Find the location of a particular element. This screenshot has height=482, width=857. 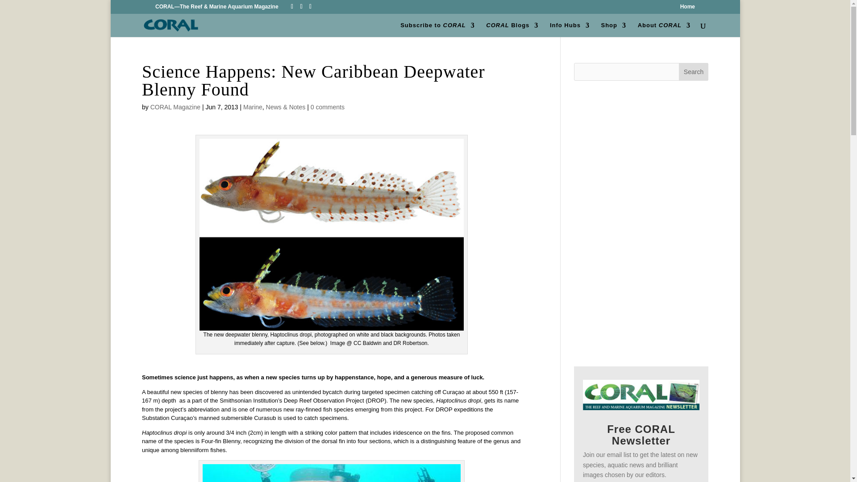

Learn more about CORAL Magazine is located at coordinates (664, 29).